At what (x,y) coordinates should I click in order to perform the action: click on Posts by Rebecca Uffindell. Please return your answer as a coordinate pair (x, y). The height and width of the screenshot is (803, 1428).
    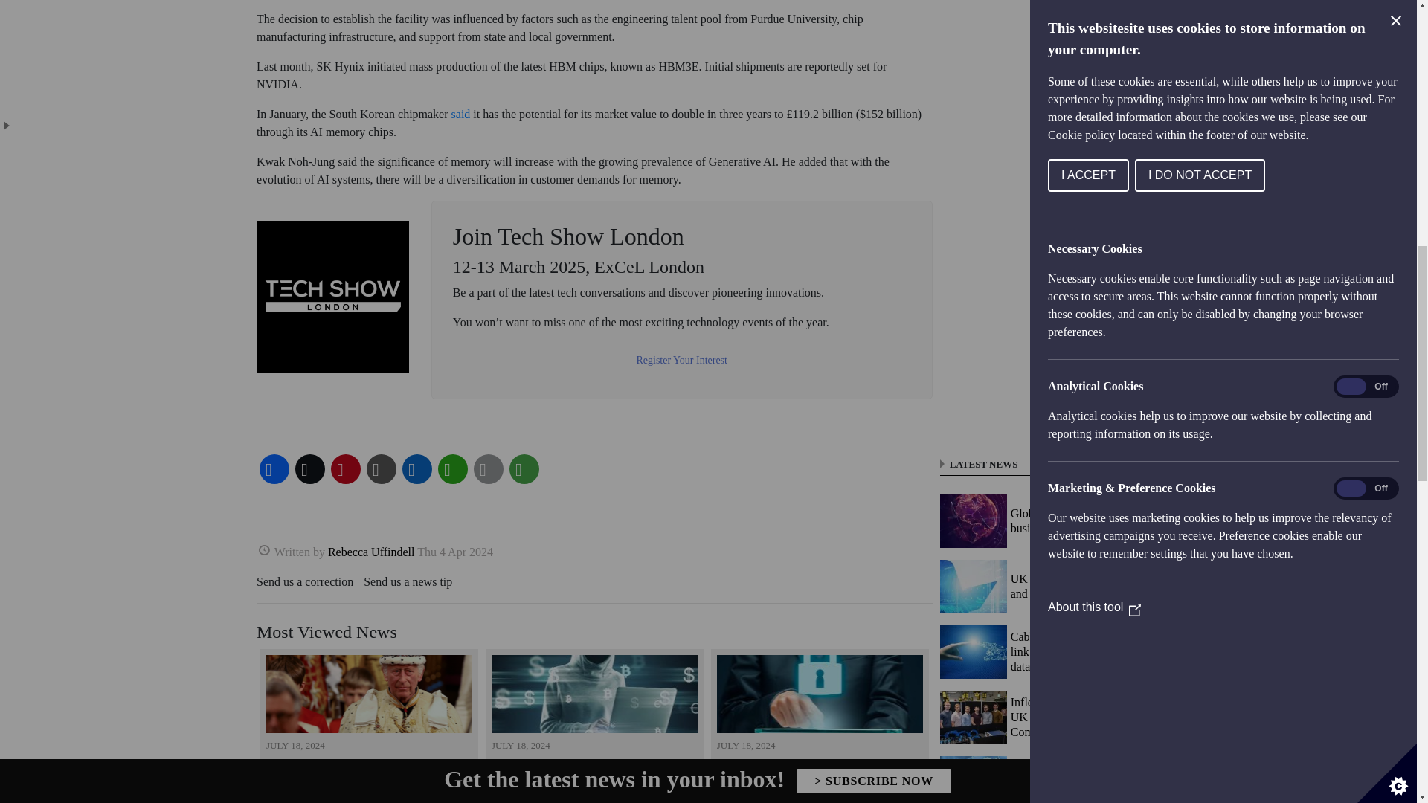
    Looking at the image, I should click on (372, 549).